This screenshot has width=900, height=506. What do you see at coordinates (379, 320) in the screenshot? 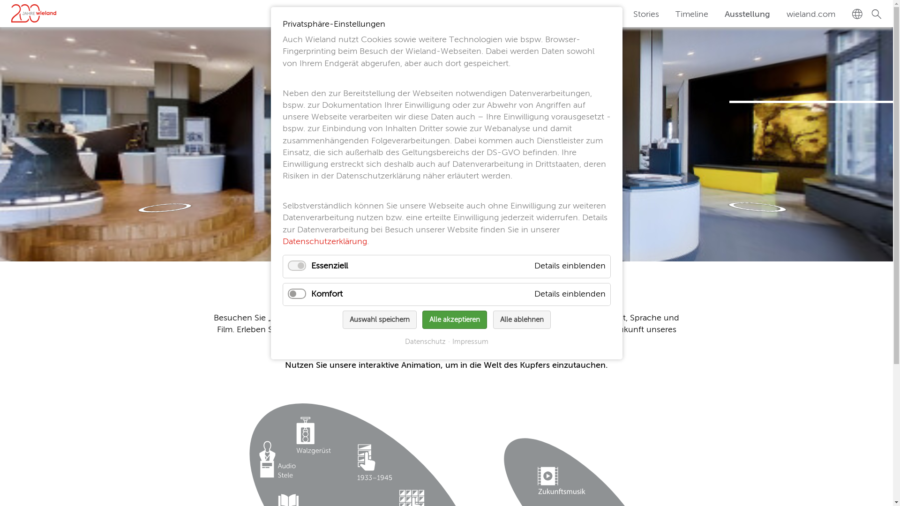
I see `Auswahl speichern` at bounding box center [379, 320].